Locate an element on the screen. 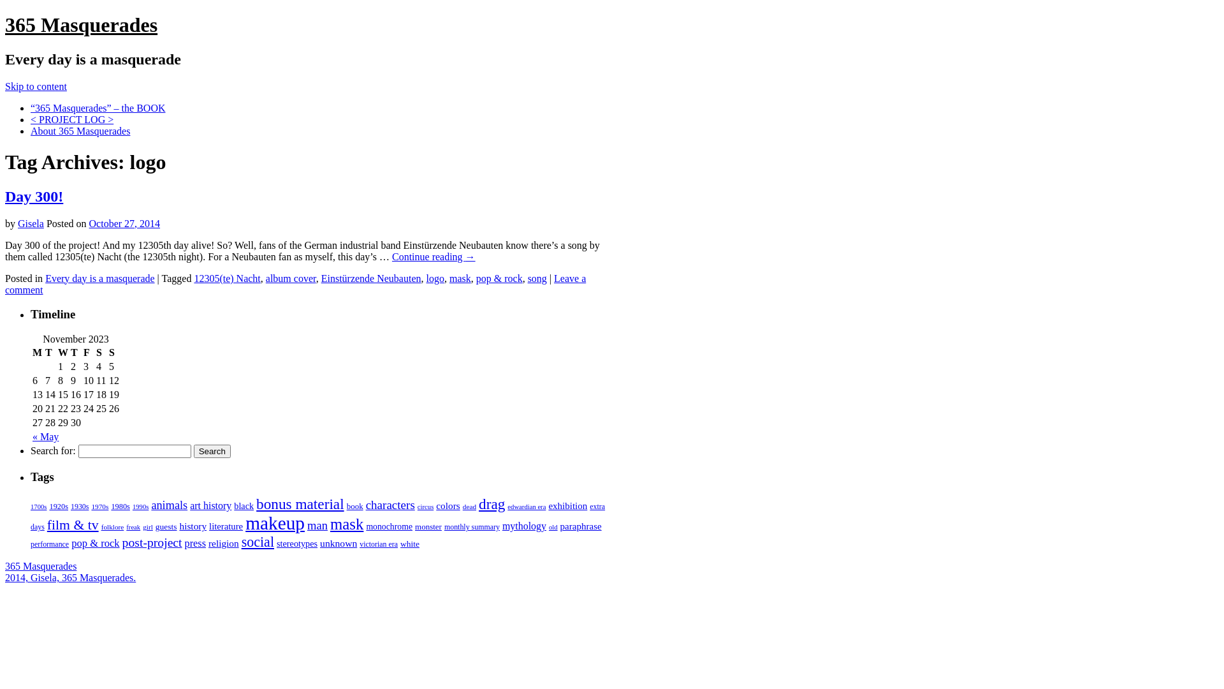  unknown is located at coordinates (339, 544).